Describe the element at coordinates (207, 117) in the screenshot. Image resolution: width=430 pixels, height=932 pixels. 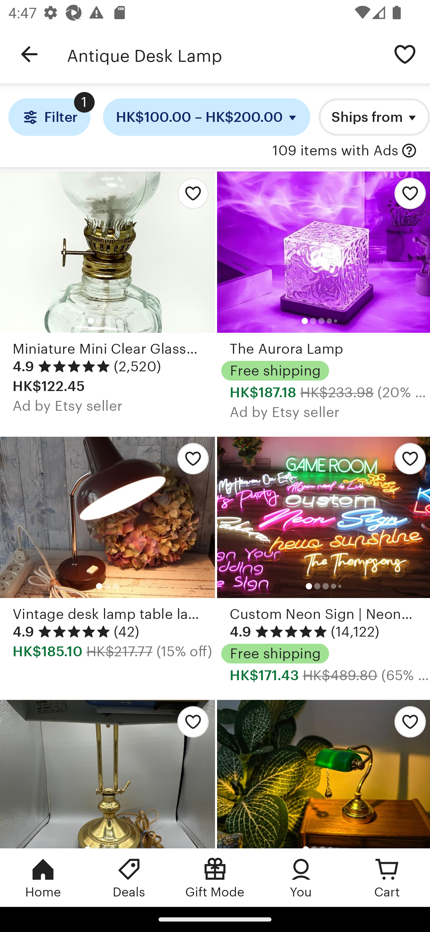
I see `HK$100.00 – HK$200.00` at that location.